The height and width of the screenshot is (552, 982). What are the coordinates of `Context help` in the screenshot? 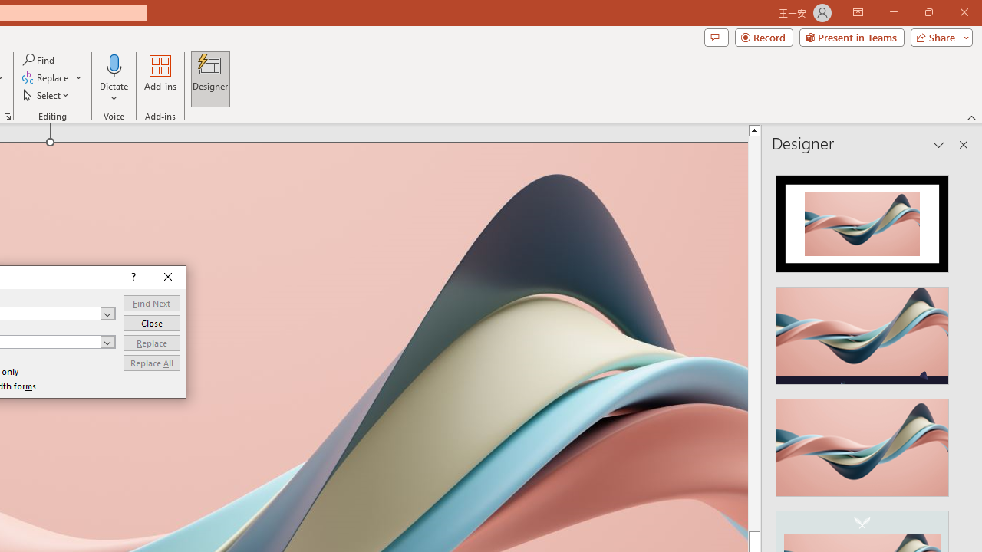 It's located at (132, 278).